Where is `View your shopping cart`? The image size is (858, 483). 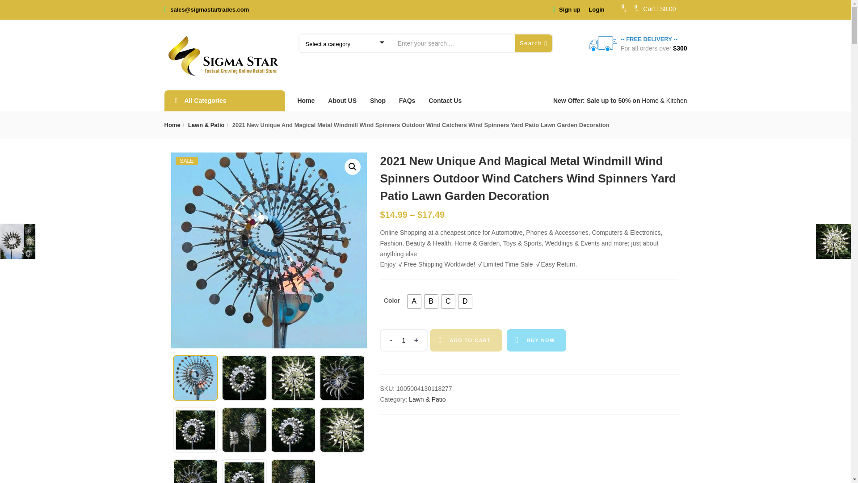
View your shopping cart is located at coordinates (659, 9).